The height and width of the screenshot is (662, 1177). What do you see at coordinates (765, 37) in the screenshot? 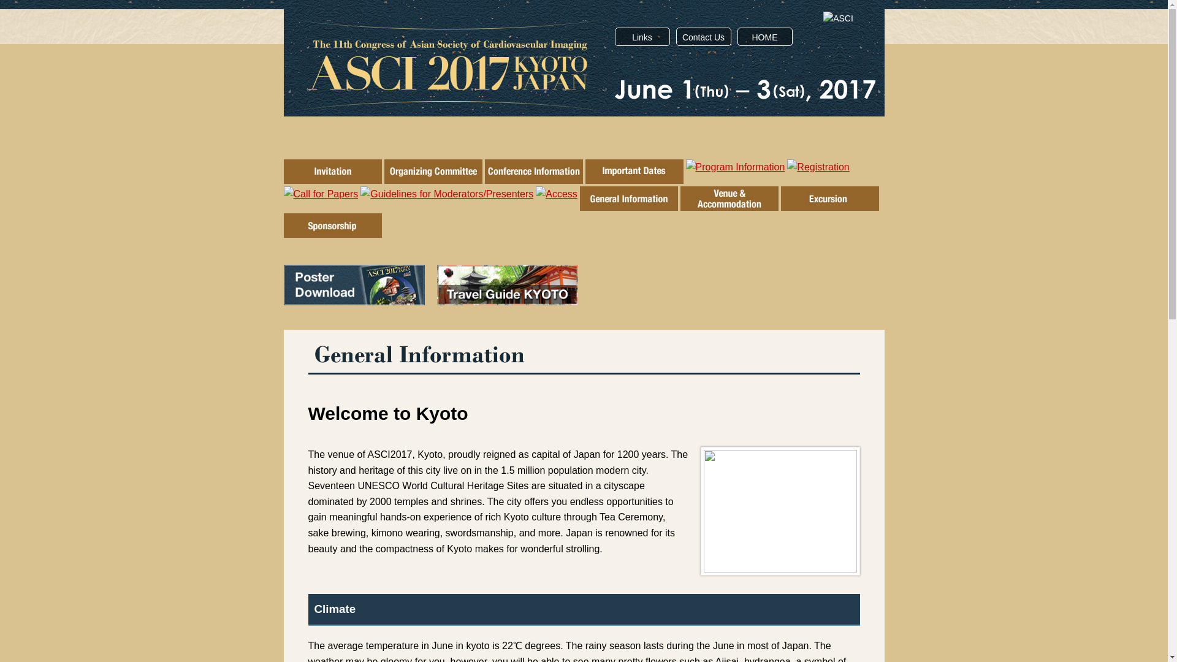
I see `HOME` at bounding box center [765, 37].